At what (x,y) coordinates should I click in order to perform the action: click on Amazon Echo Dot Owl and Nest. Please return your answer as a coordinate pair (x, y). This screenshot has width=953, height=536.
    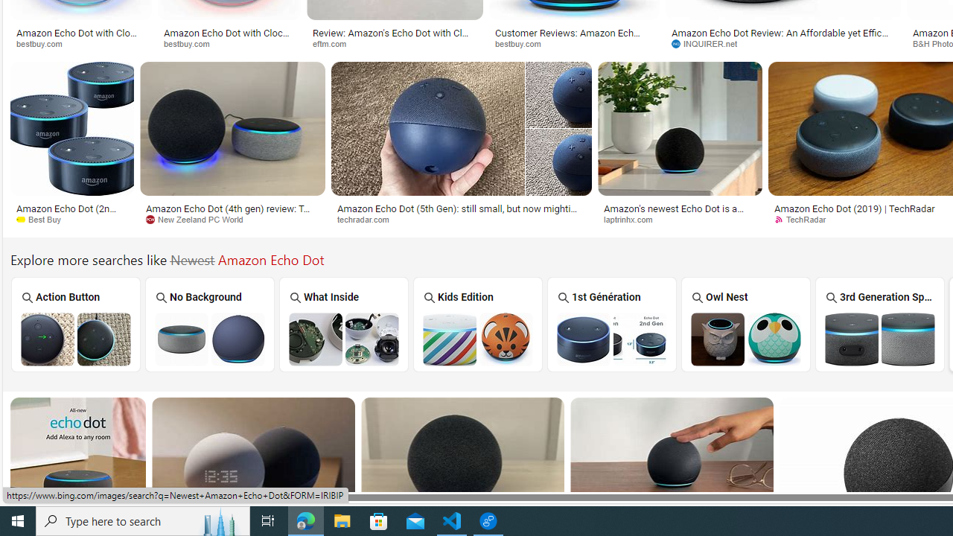
    Looking at the image, I should click on (746, 339).